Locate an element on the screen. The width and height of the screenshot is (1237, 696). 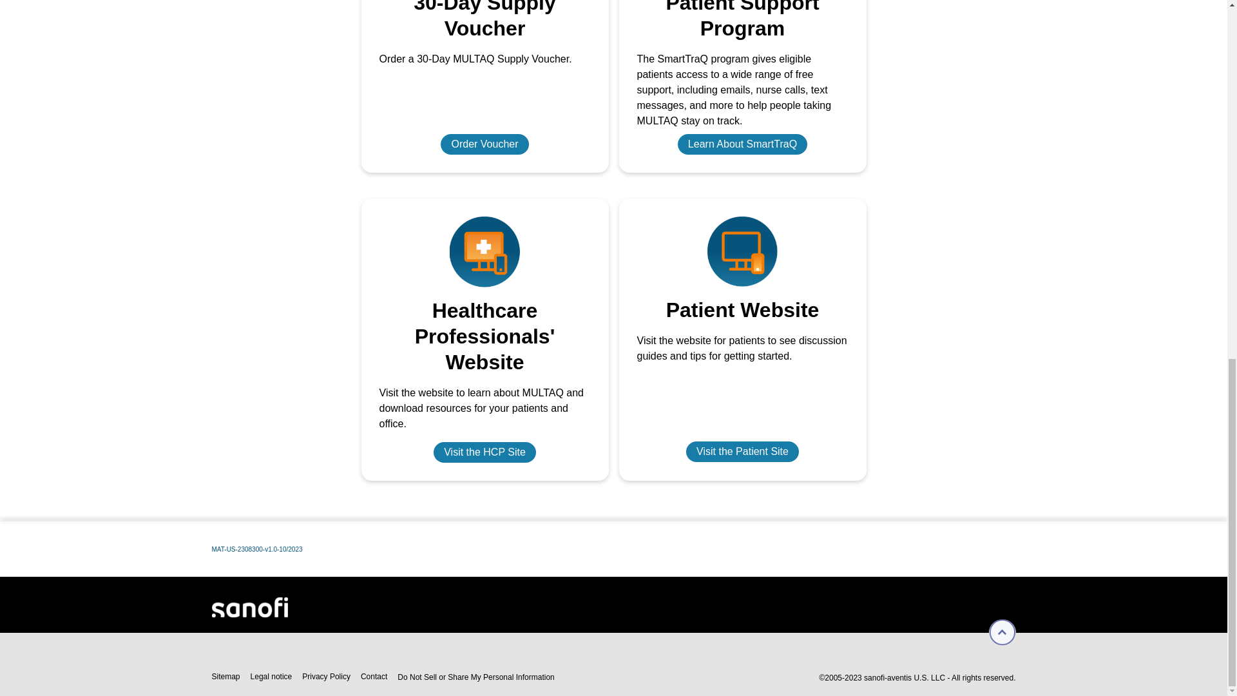
Order Voucher is located at coordinates (484, 144).